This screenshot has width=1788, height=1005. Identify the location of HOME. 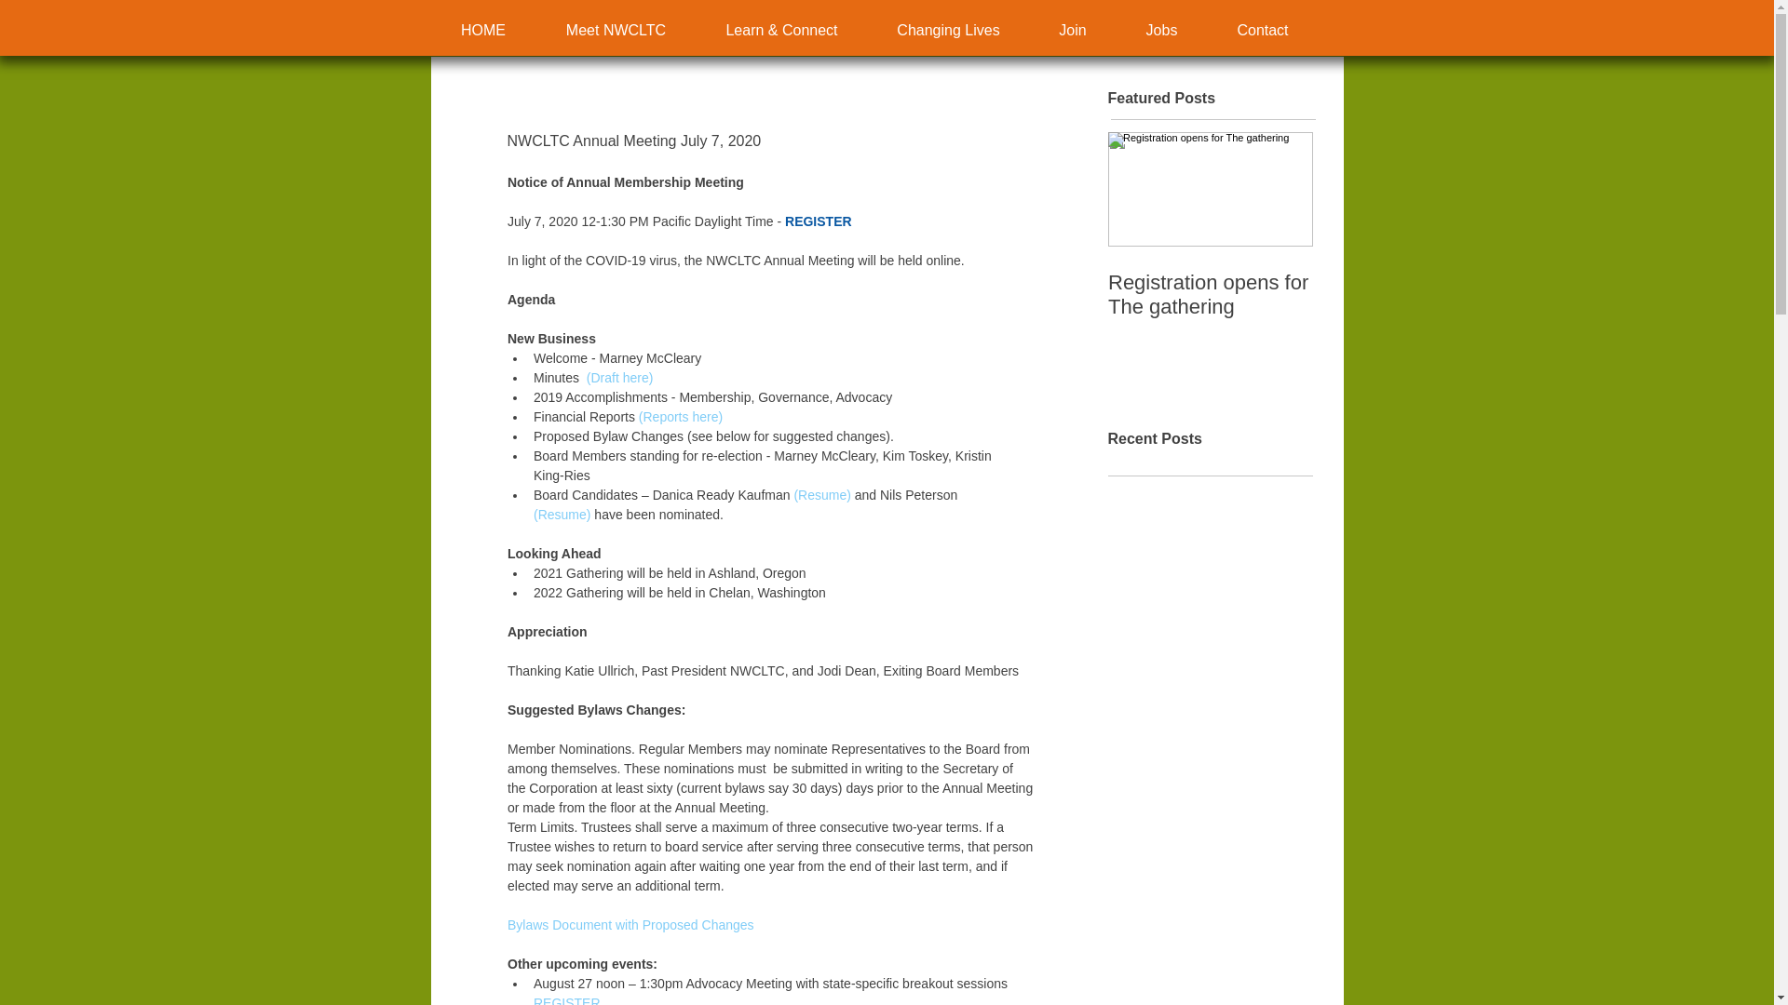
(482, 31).